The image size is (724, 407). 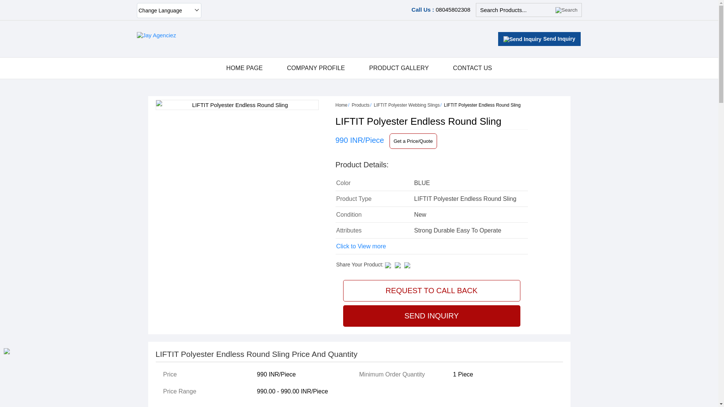 I want to click on Search, so click(x=566, y=10).